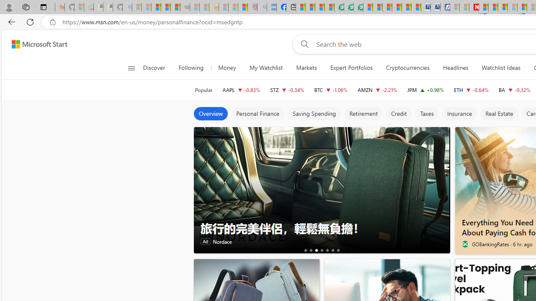  I want to click on Watchlist Ideas, so click(501, 68).